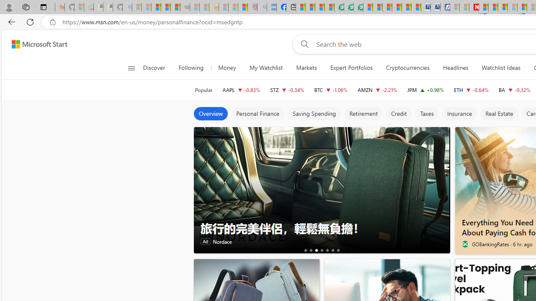  I want to click on Watchlist Ideas, so click(501, 68).